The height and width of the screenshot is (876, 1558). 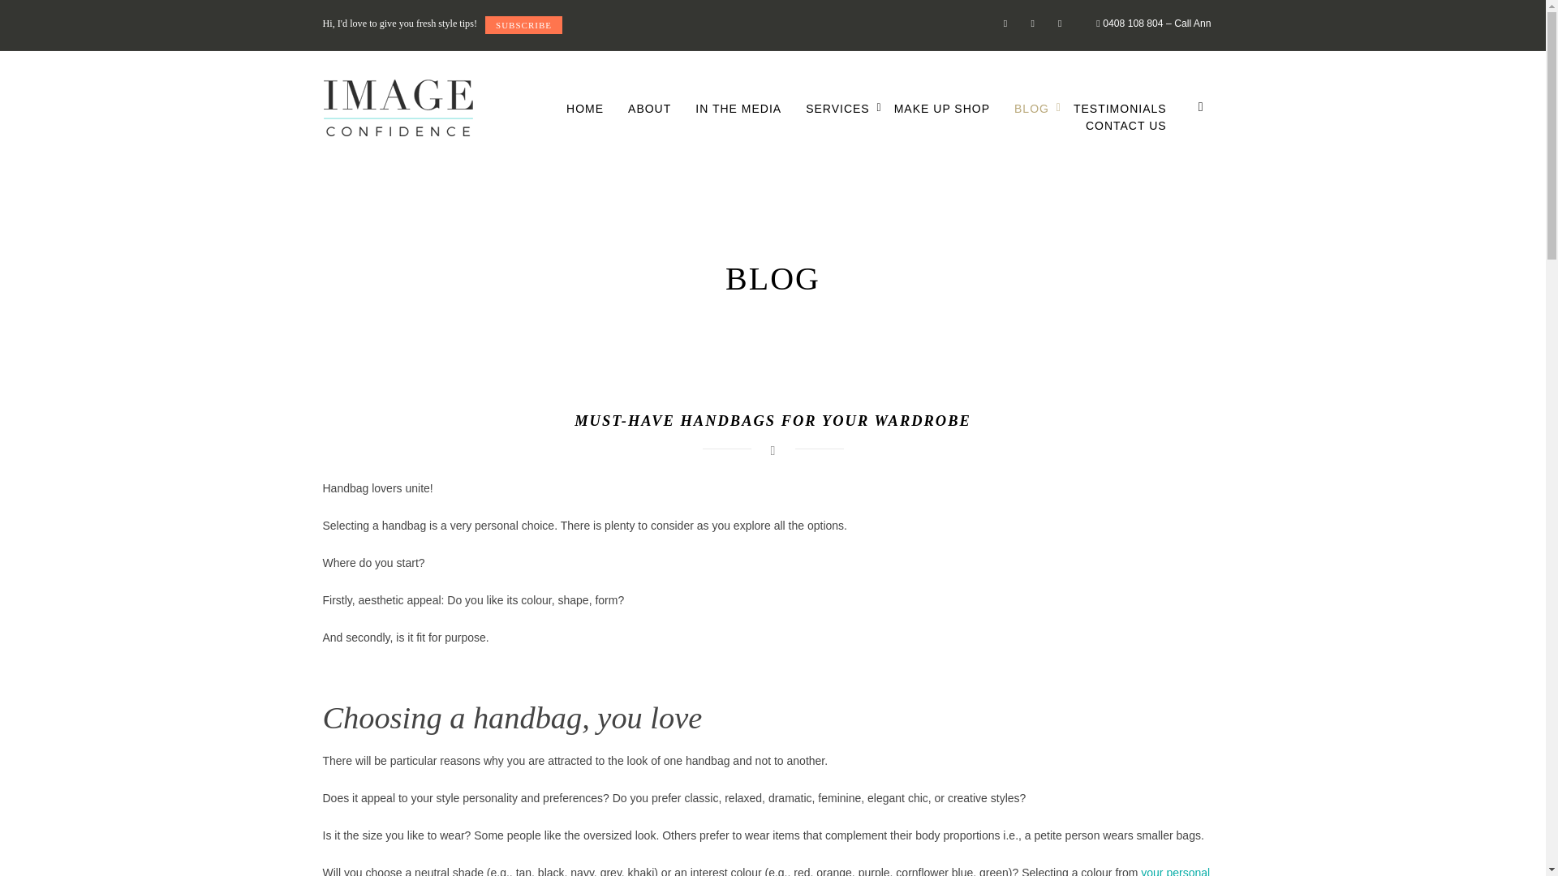 I want to click on CONTACT US, so click(x=1126, y=125).